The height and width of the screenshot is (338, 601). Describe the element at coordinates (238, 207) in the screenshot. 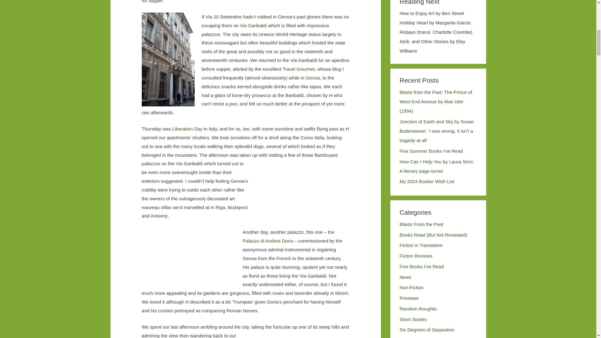

I see `Budapest` at that location.